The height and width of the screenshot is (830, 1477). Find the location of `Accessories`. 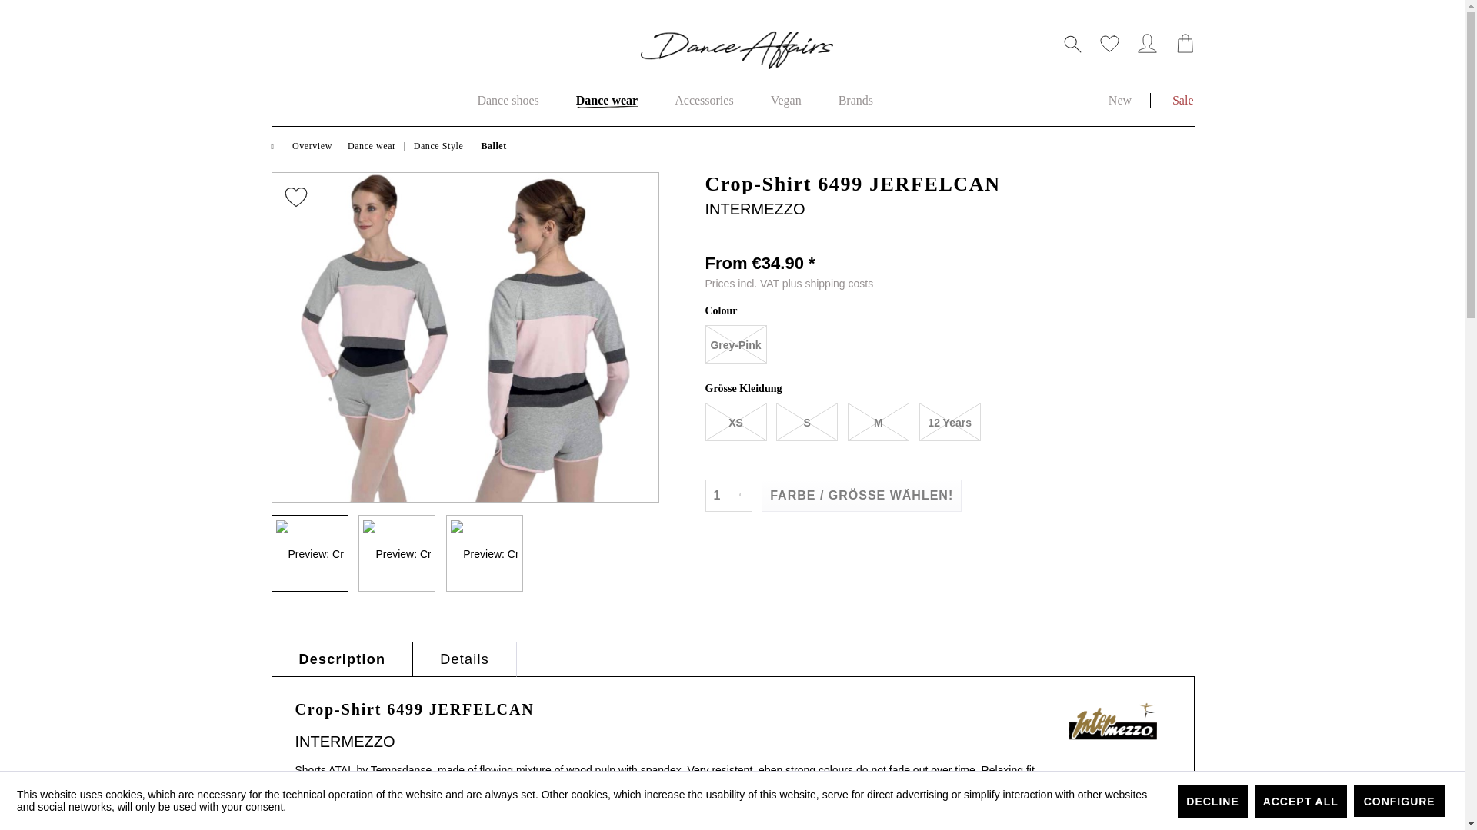

Accessories is located at coordinates (507, 100).